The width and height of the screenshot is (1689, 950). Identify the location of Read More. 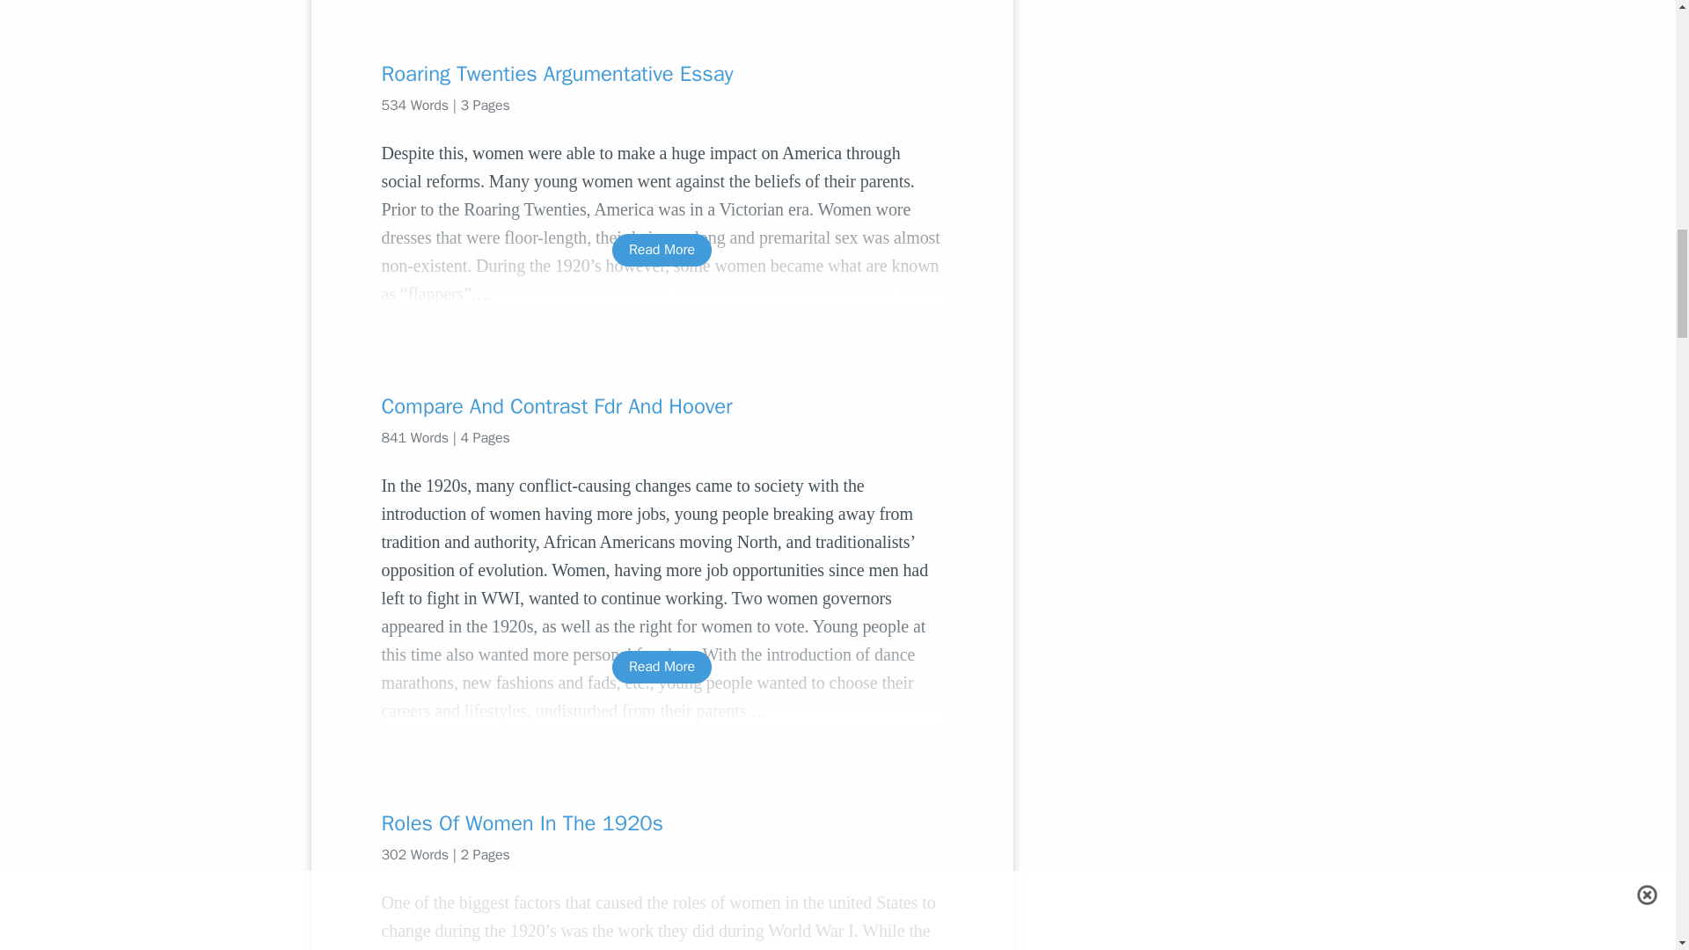
(662, 250).